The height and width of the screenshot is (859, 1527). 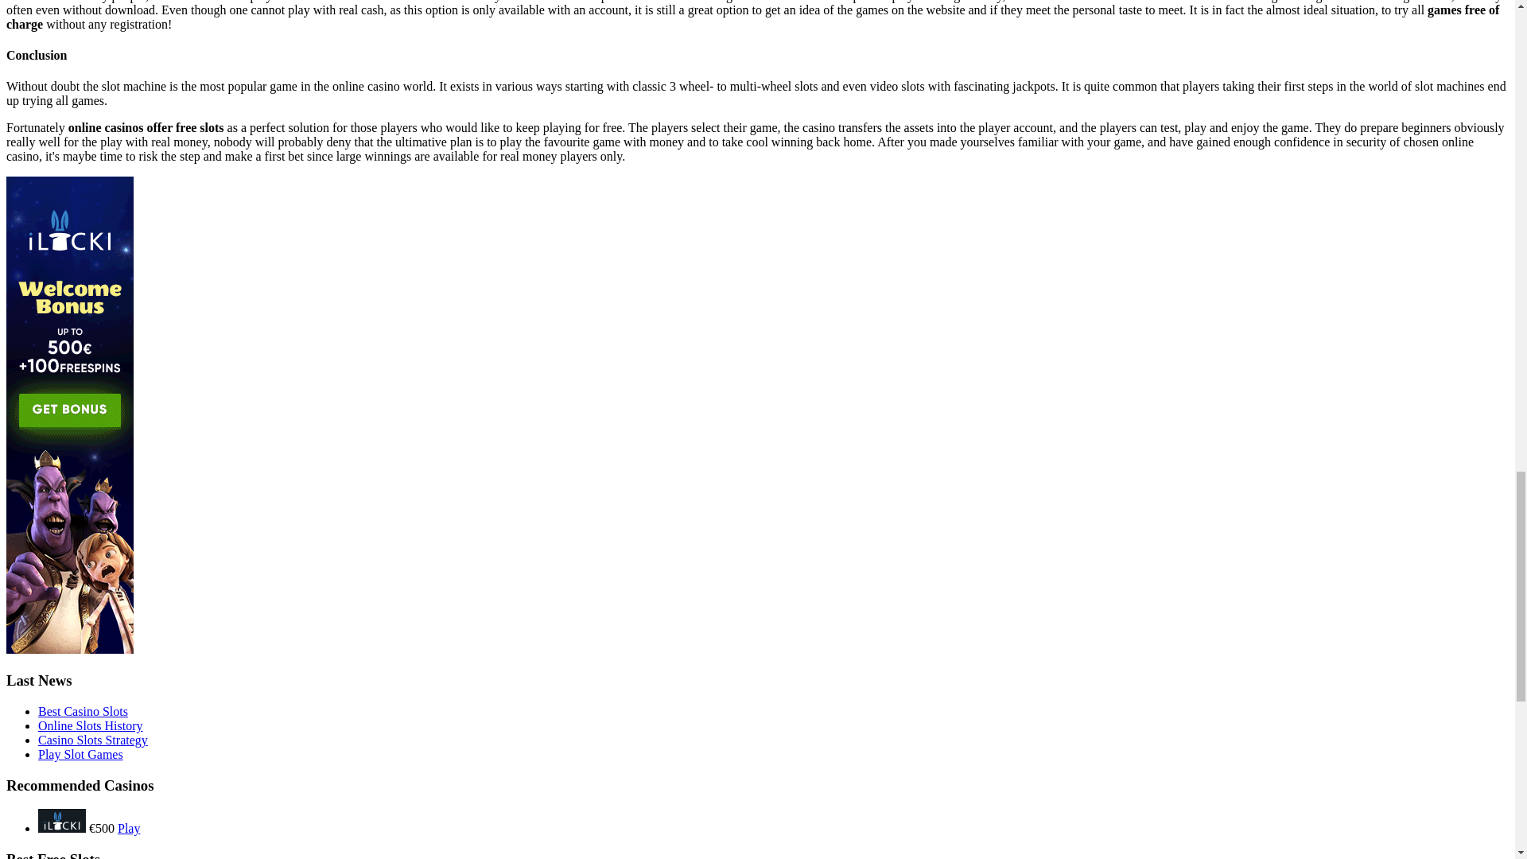 I want to click on Best Casino Slots, so click(x=83, y=711).